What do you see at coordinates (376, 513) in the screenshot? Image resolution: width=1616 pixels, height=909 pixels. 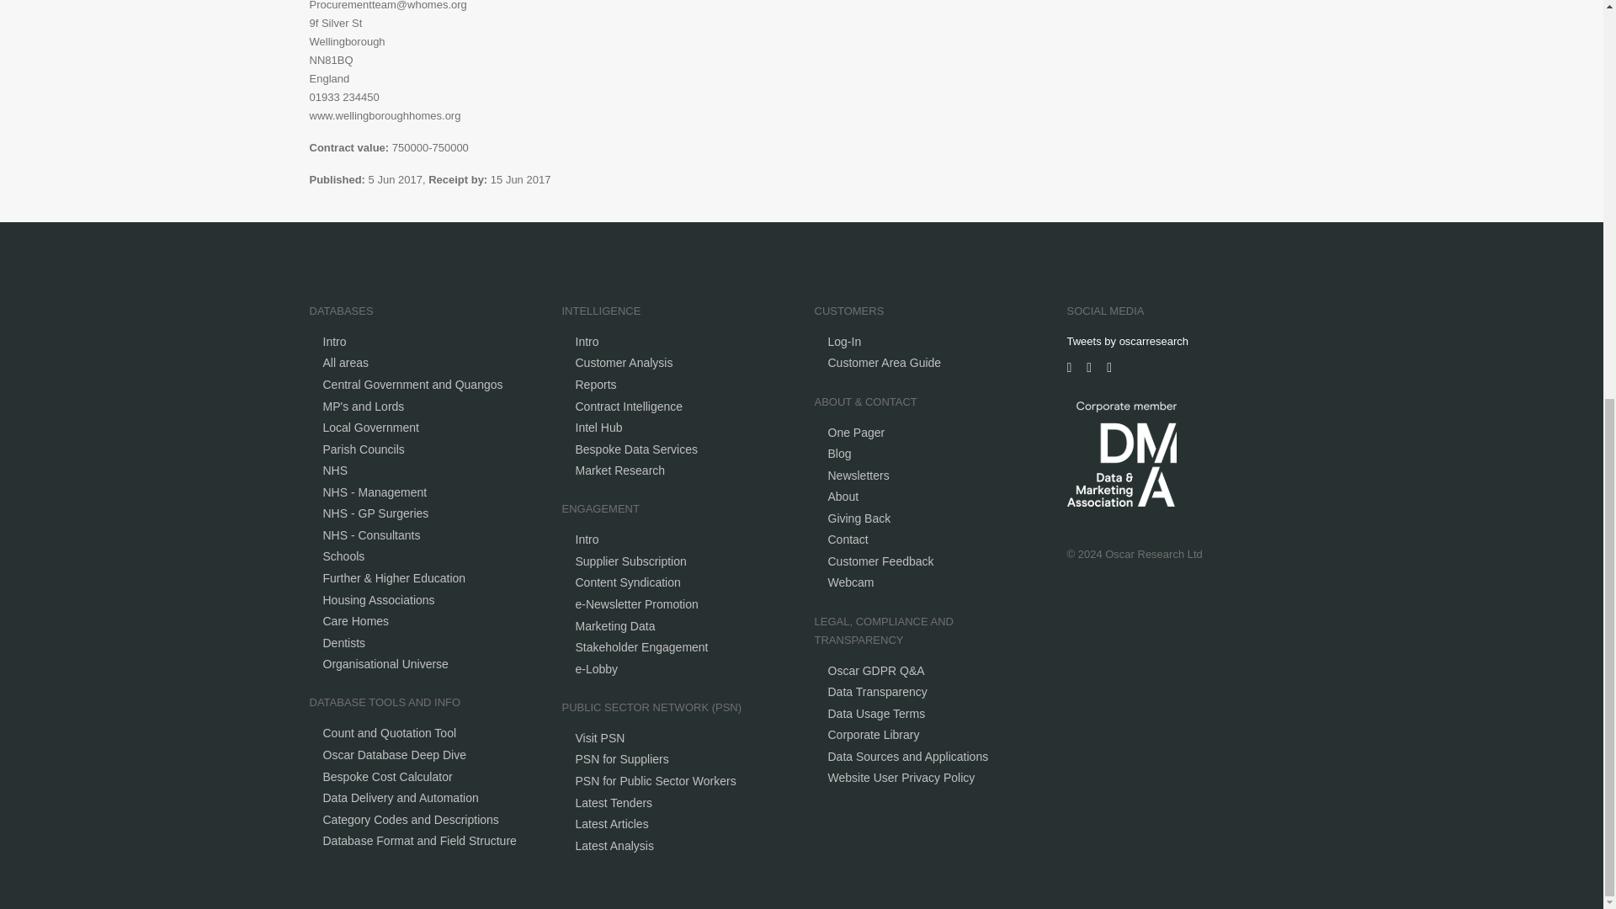 I see `NHS - GP Surgeries` at bounding box center [376, 513].